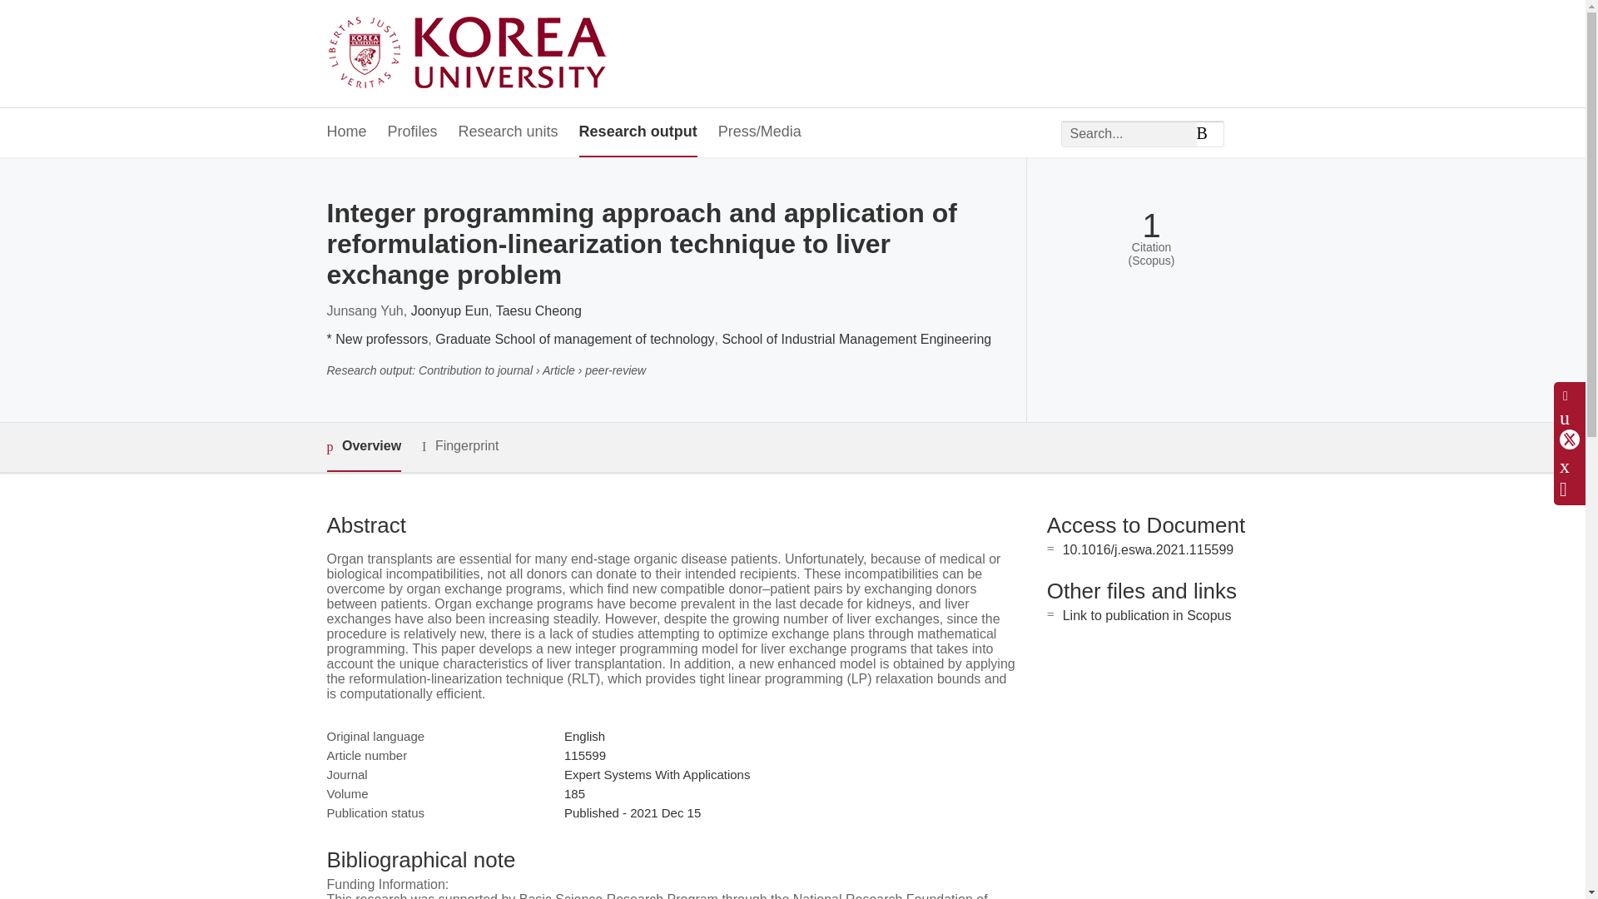 The height and width of the screenshot is (899, 1598). What do you see at coordinates (1147, 616) in the screenshot?
I see `Link to publication in Scopus` at bounding box center [1147, 616].